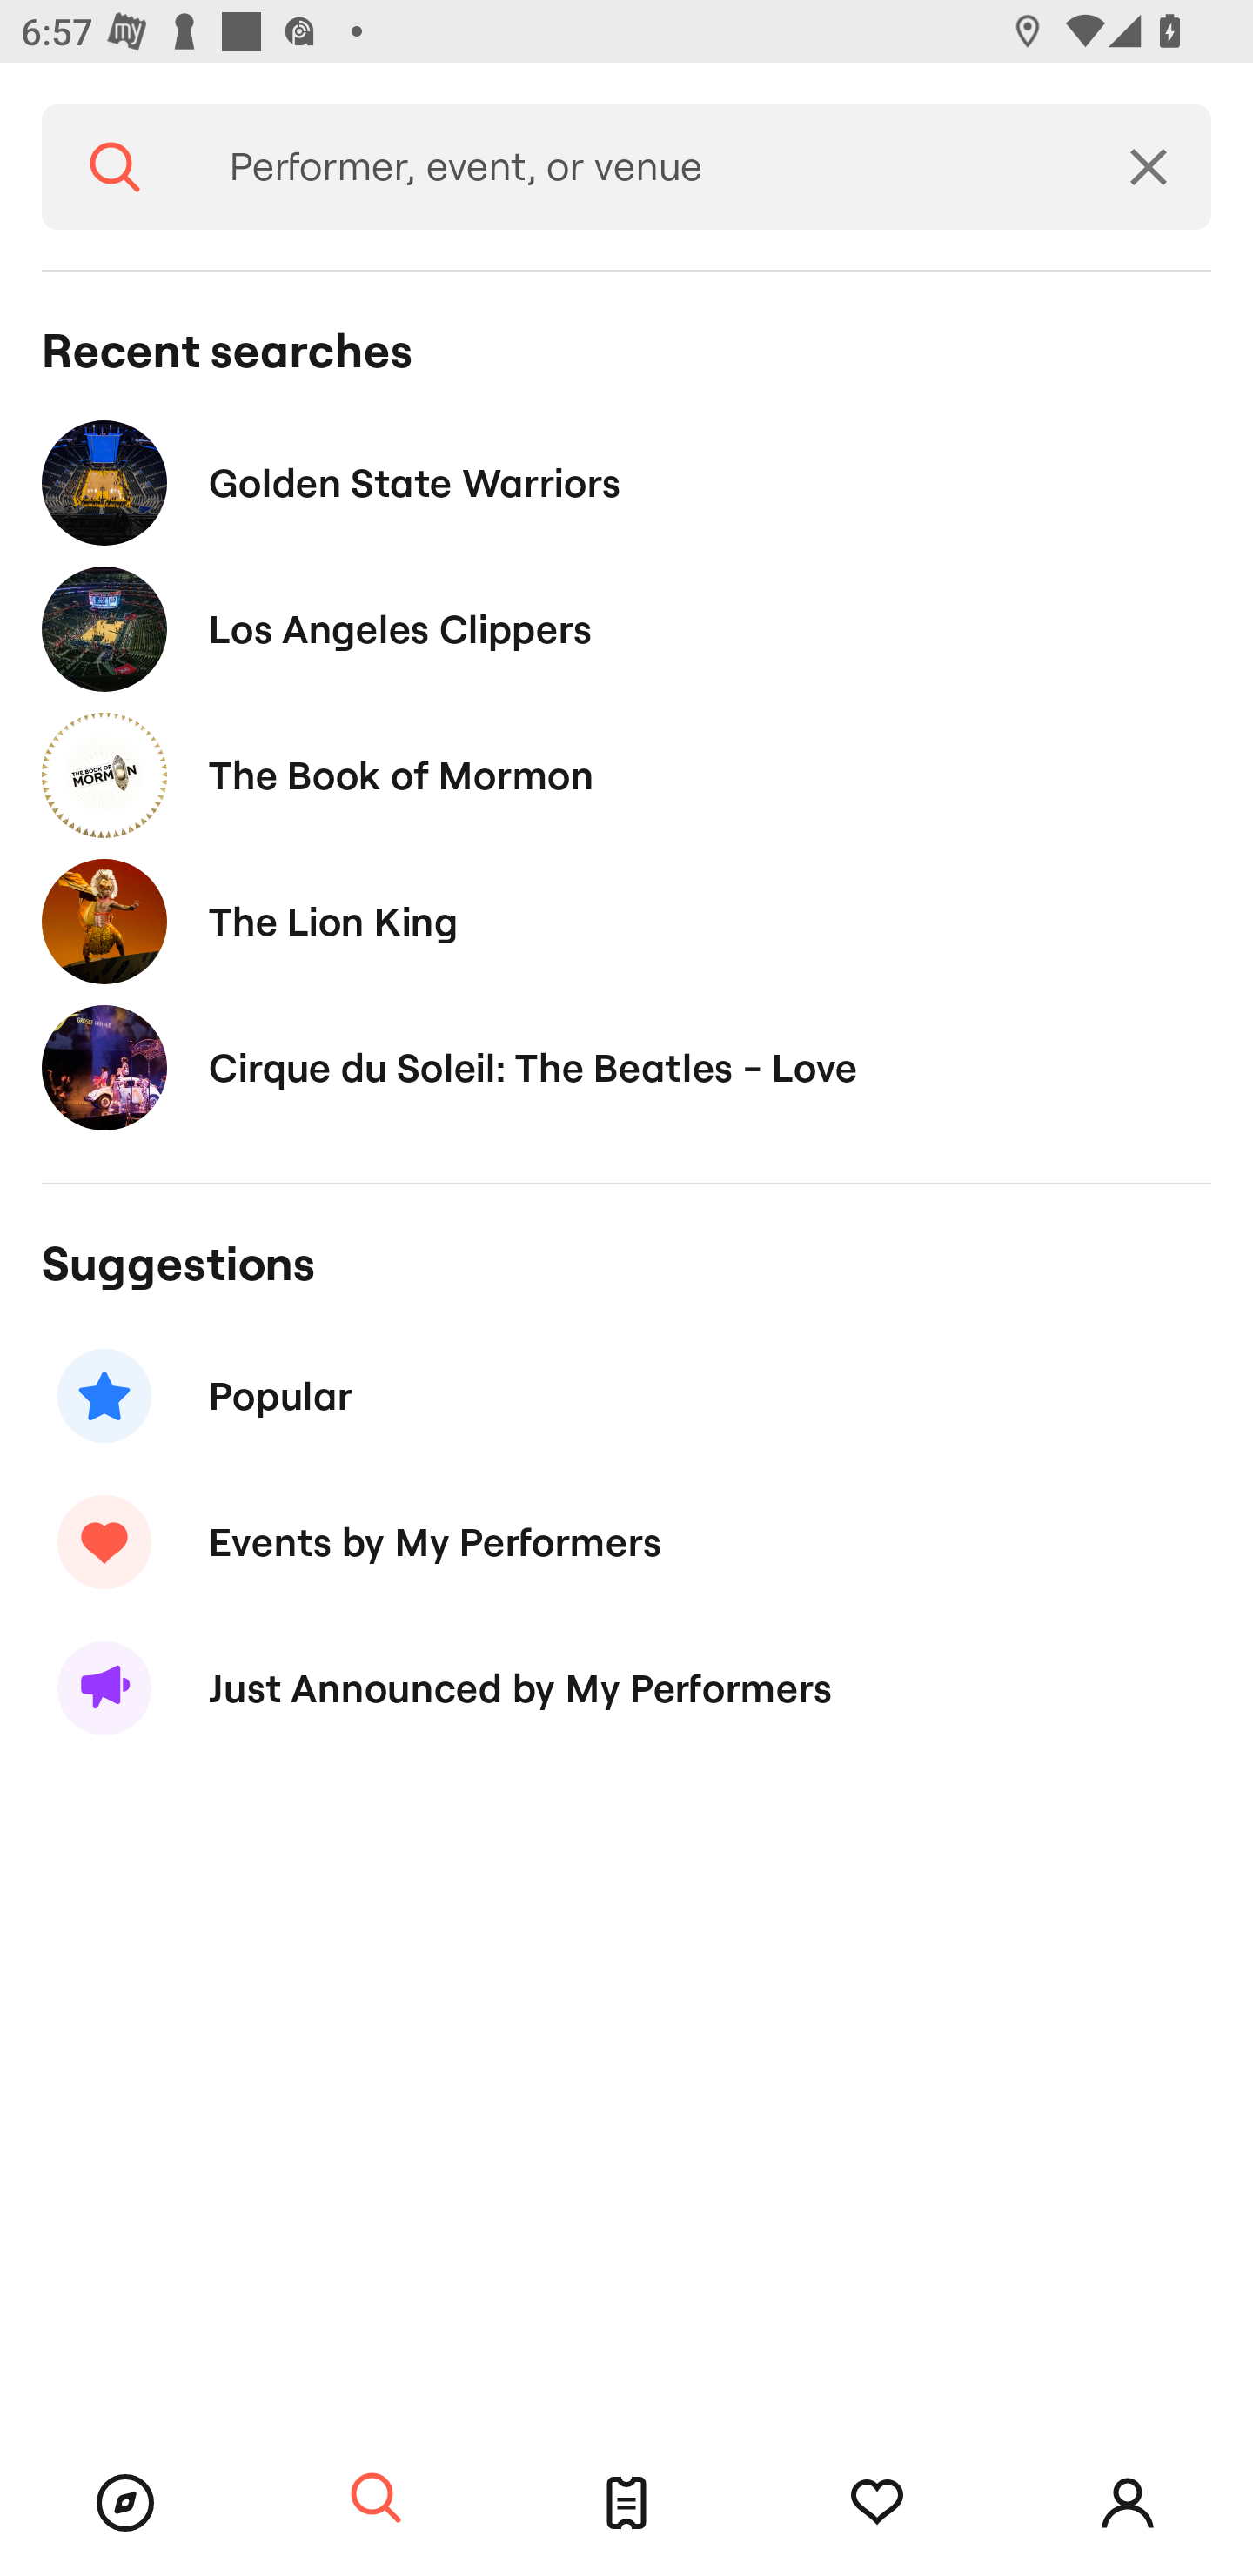  I want to click on Account, so click(1128, 2503).